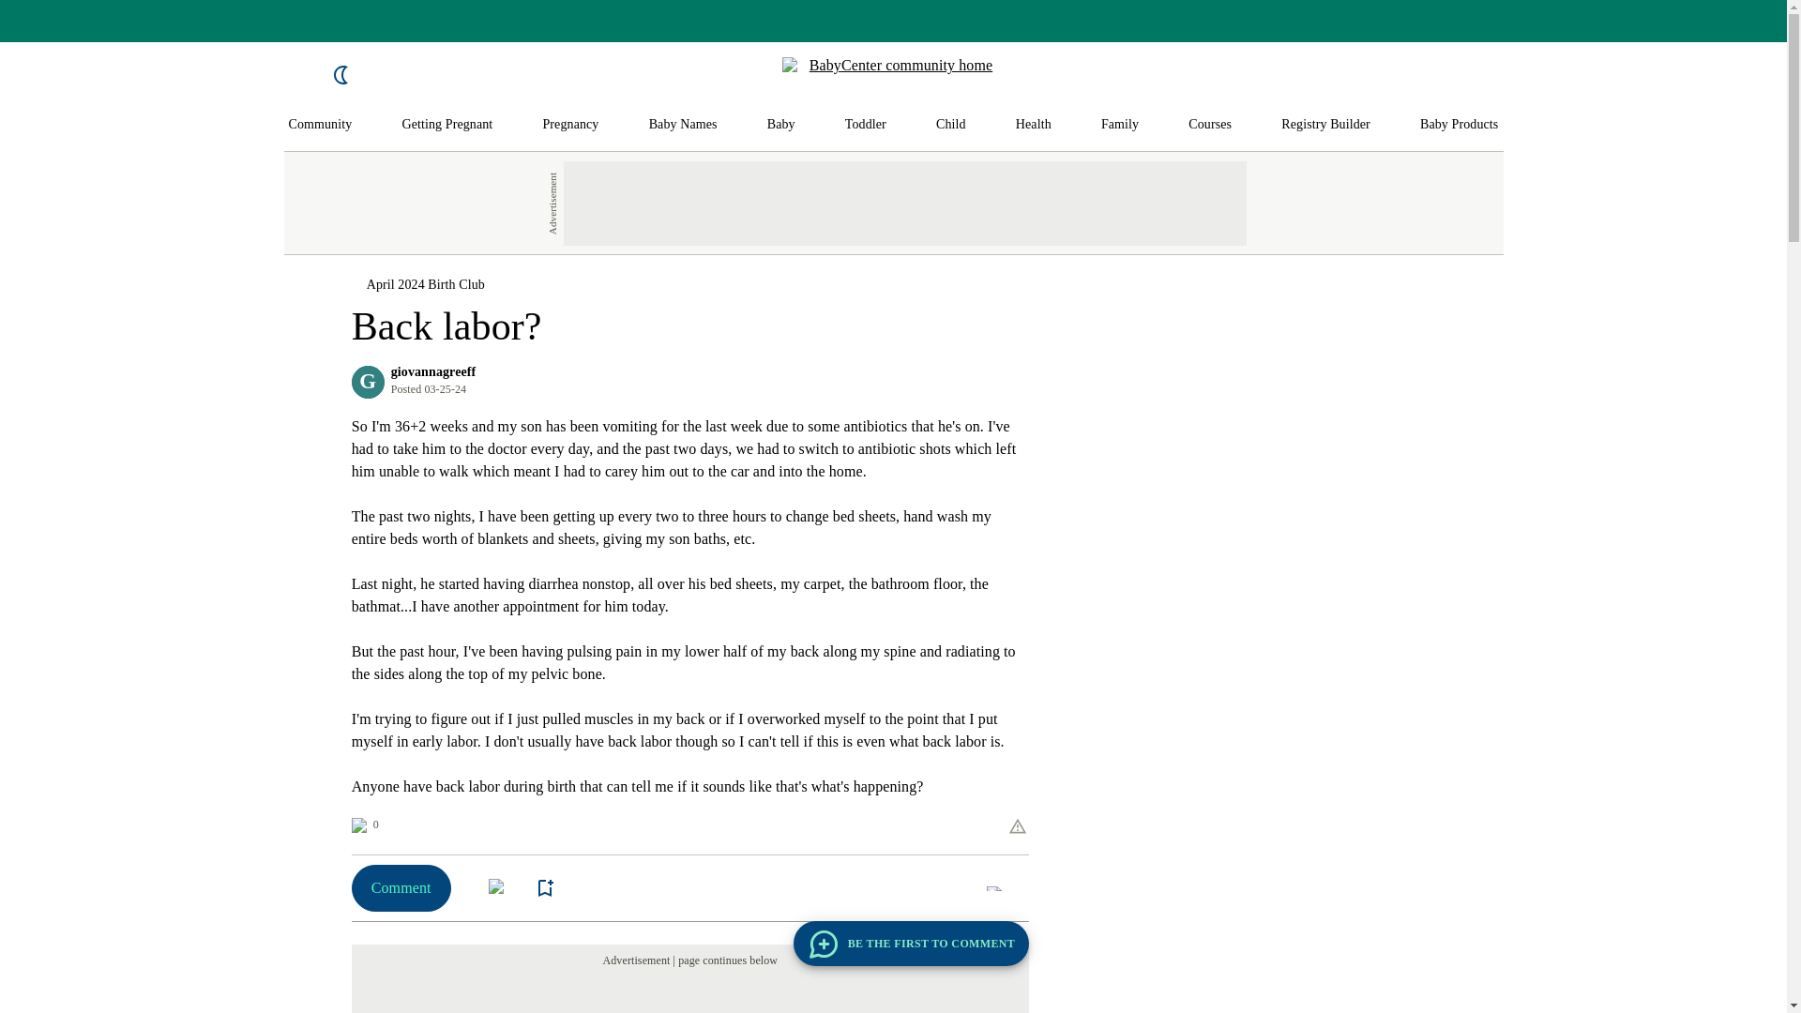 The height and width of the screenshot is (1013, 1801). What do you see at coordinates (951, 125) in the screenshot?
I see `Child` at bounding box center [951, 125].